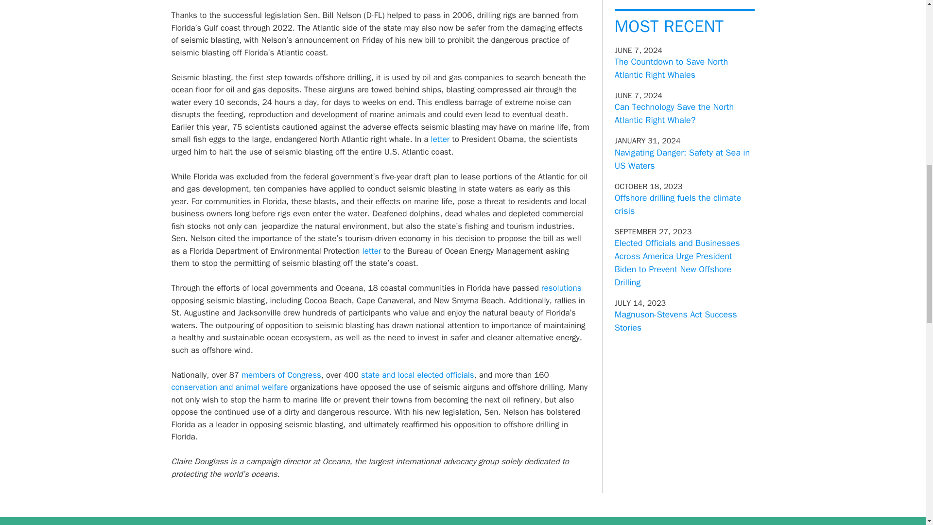 Image resolution: width=933 pixels, height=525 pixels. I want to click on conservation and animal welfare, so click(229, 387).